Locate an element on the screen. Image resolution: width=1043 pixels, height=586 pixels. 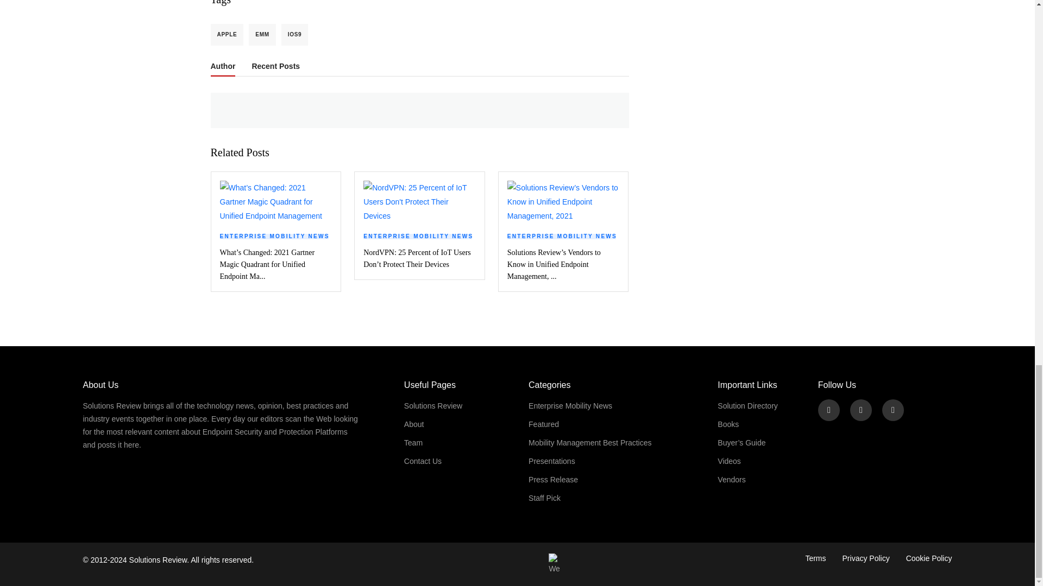
IOS9 is located at coordinates (295, 34).